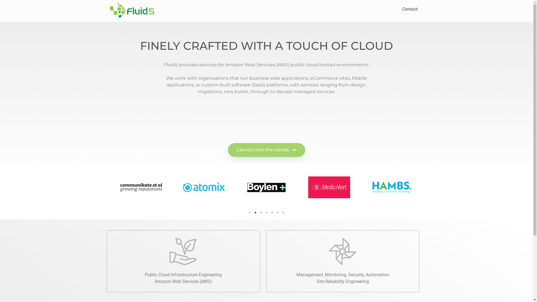 The width and height of the screenshot is (537, 302). I want to click on 3, so click(261, 213).